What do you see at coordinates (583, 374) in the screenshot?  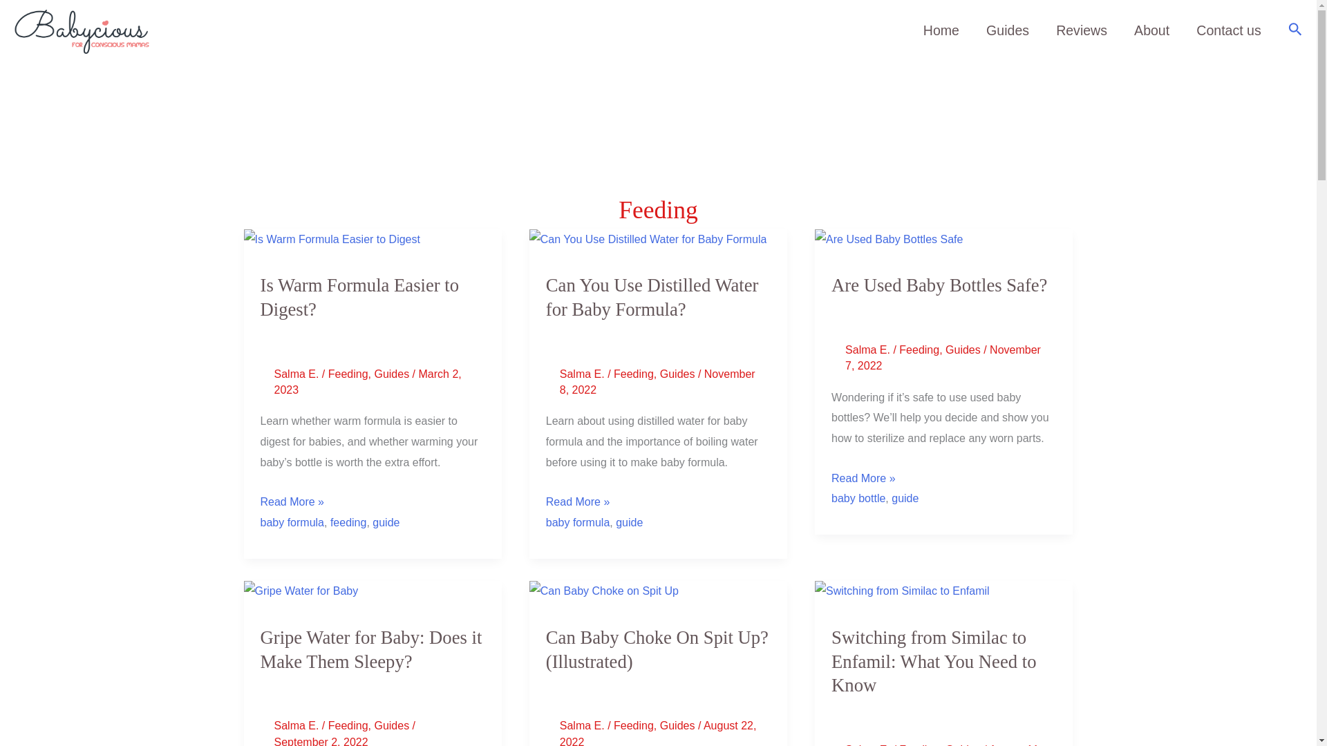 I see `View all posts by Salma E.` at bounding box center [583, 374].